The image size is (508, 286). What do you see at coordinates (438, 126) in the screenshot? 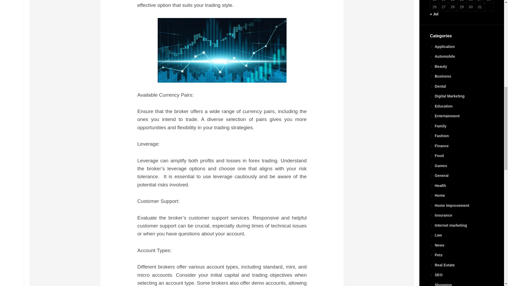
I see `Family` at bounding box center [438, 126].